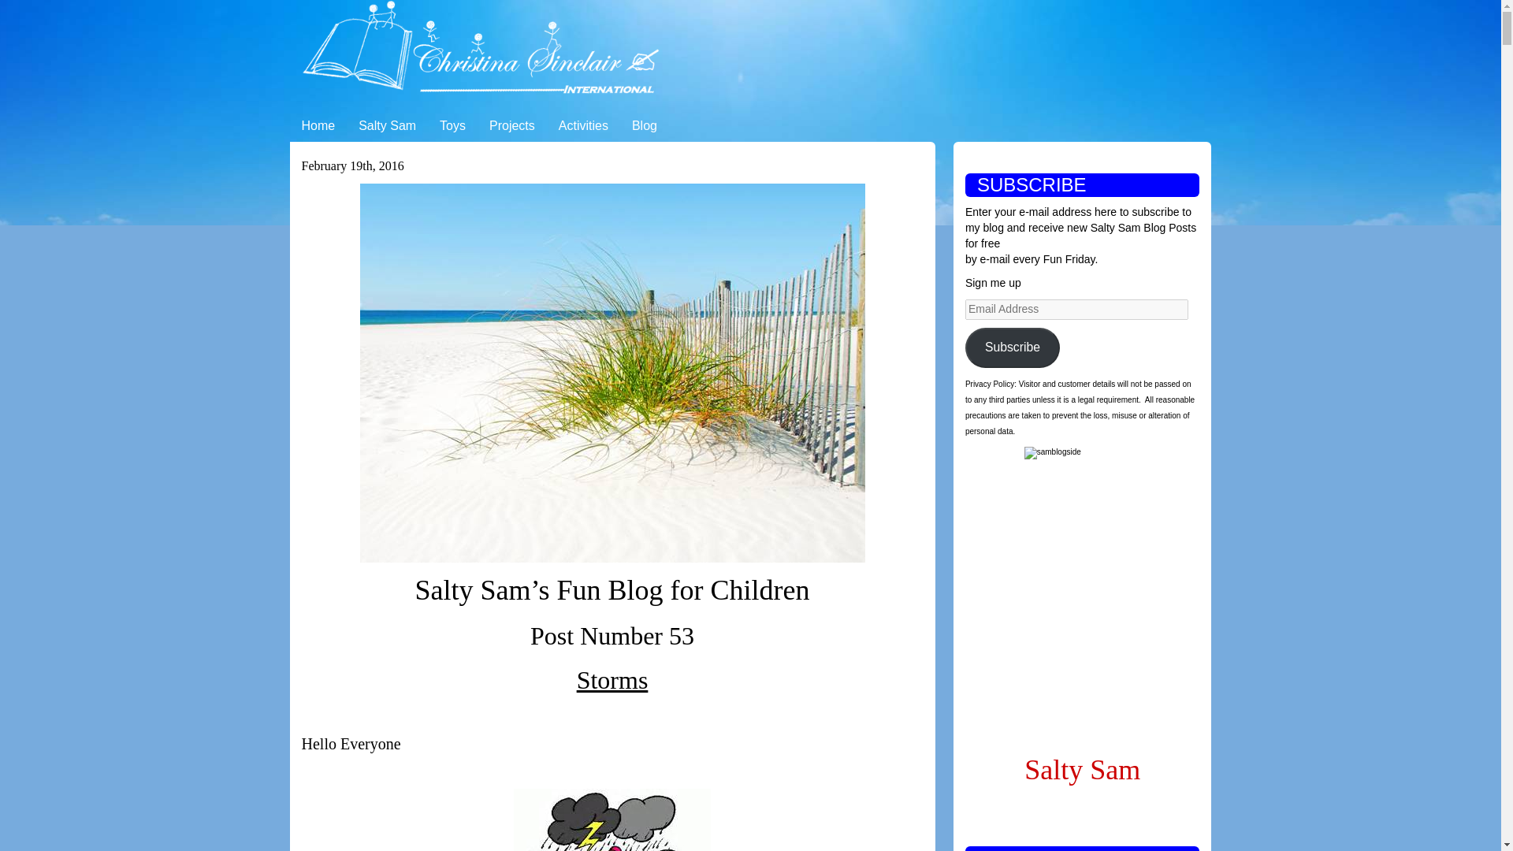 Image resolution: width=1513 pixels, height=851 pixels. What do you see at coordinates (645, 126) in the screenshot?
I see `Blog` at bounding box center [645, 126].